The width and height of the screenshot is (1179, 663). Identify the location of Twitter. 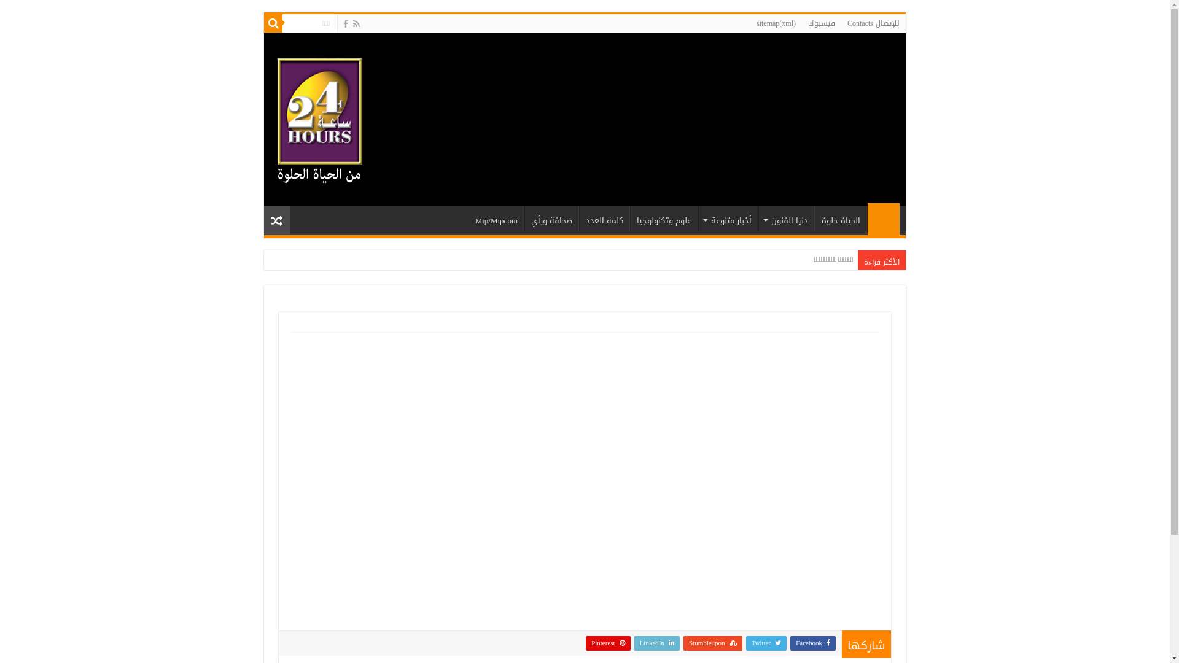
(766, 643).